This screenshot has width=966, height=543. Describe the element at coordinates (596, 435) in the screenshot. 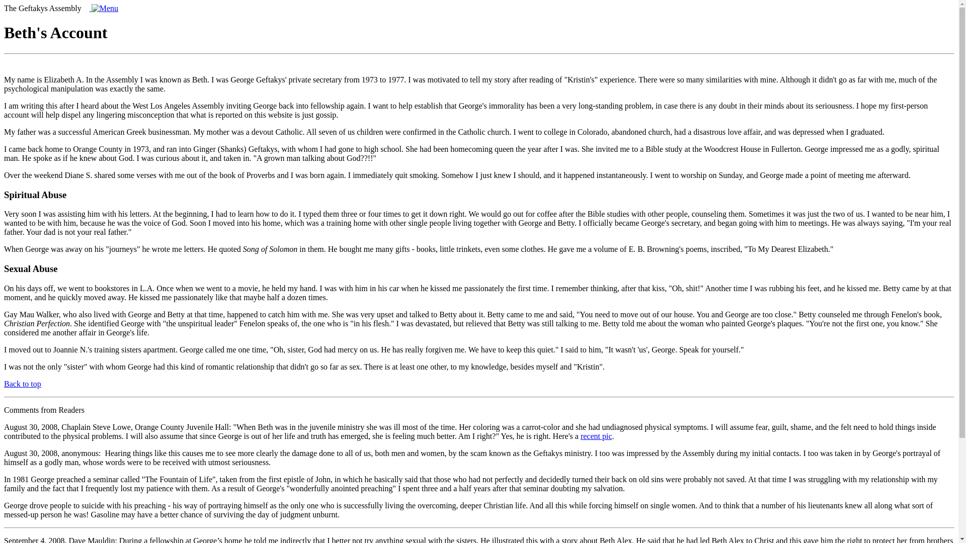

I see `recent pic` at that location.